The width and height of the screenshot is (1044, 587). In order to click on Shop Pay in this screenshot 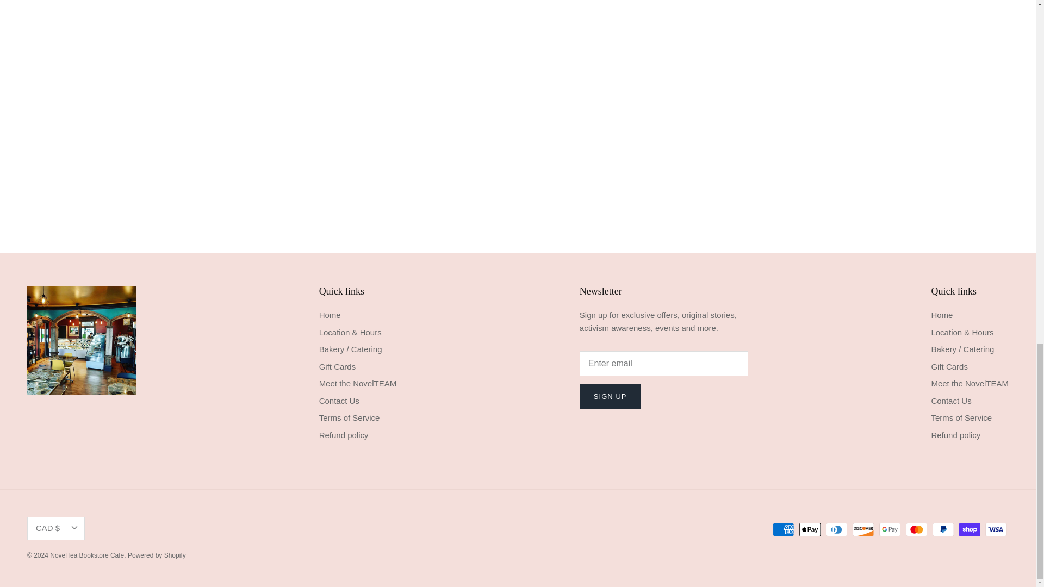, I will do `click(970, 529)`.